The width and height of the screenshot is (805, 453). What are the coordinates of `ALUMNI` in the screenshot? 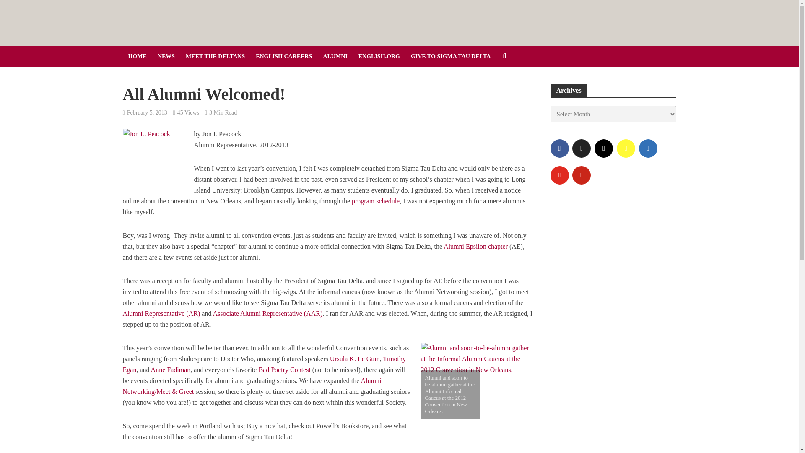 It's located at (335, 56).